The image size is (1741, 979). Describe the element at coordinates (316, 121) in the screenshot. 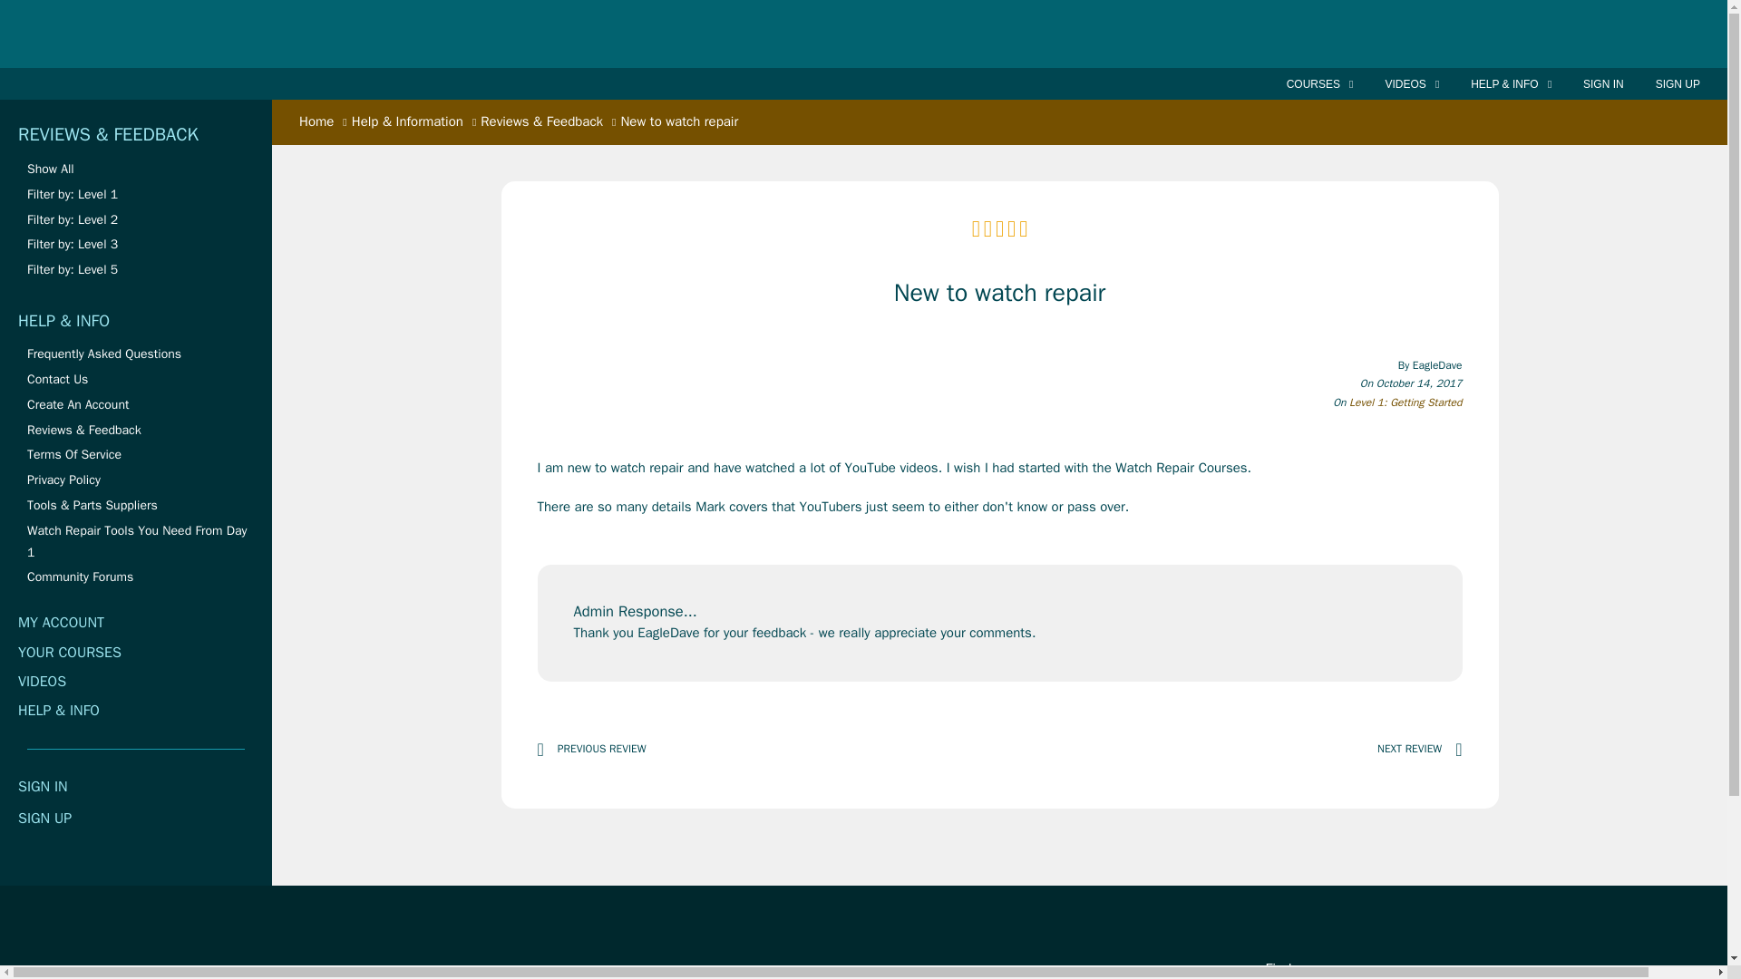

I see `Back to home page` at that location.